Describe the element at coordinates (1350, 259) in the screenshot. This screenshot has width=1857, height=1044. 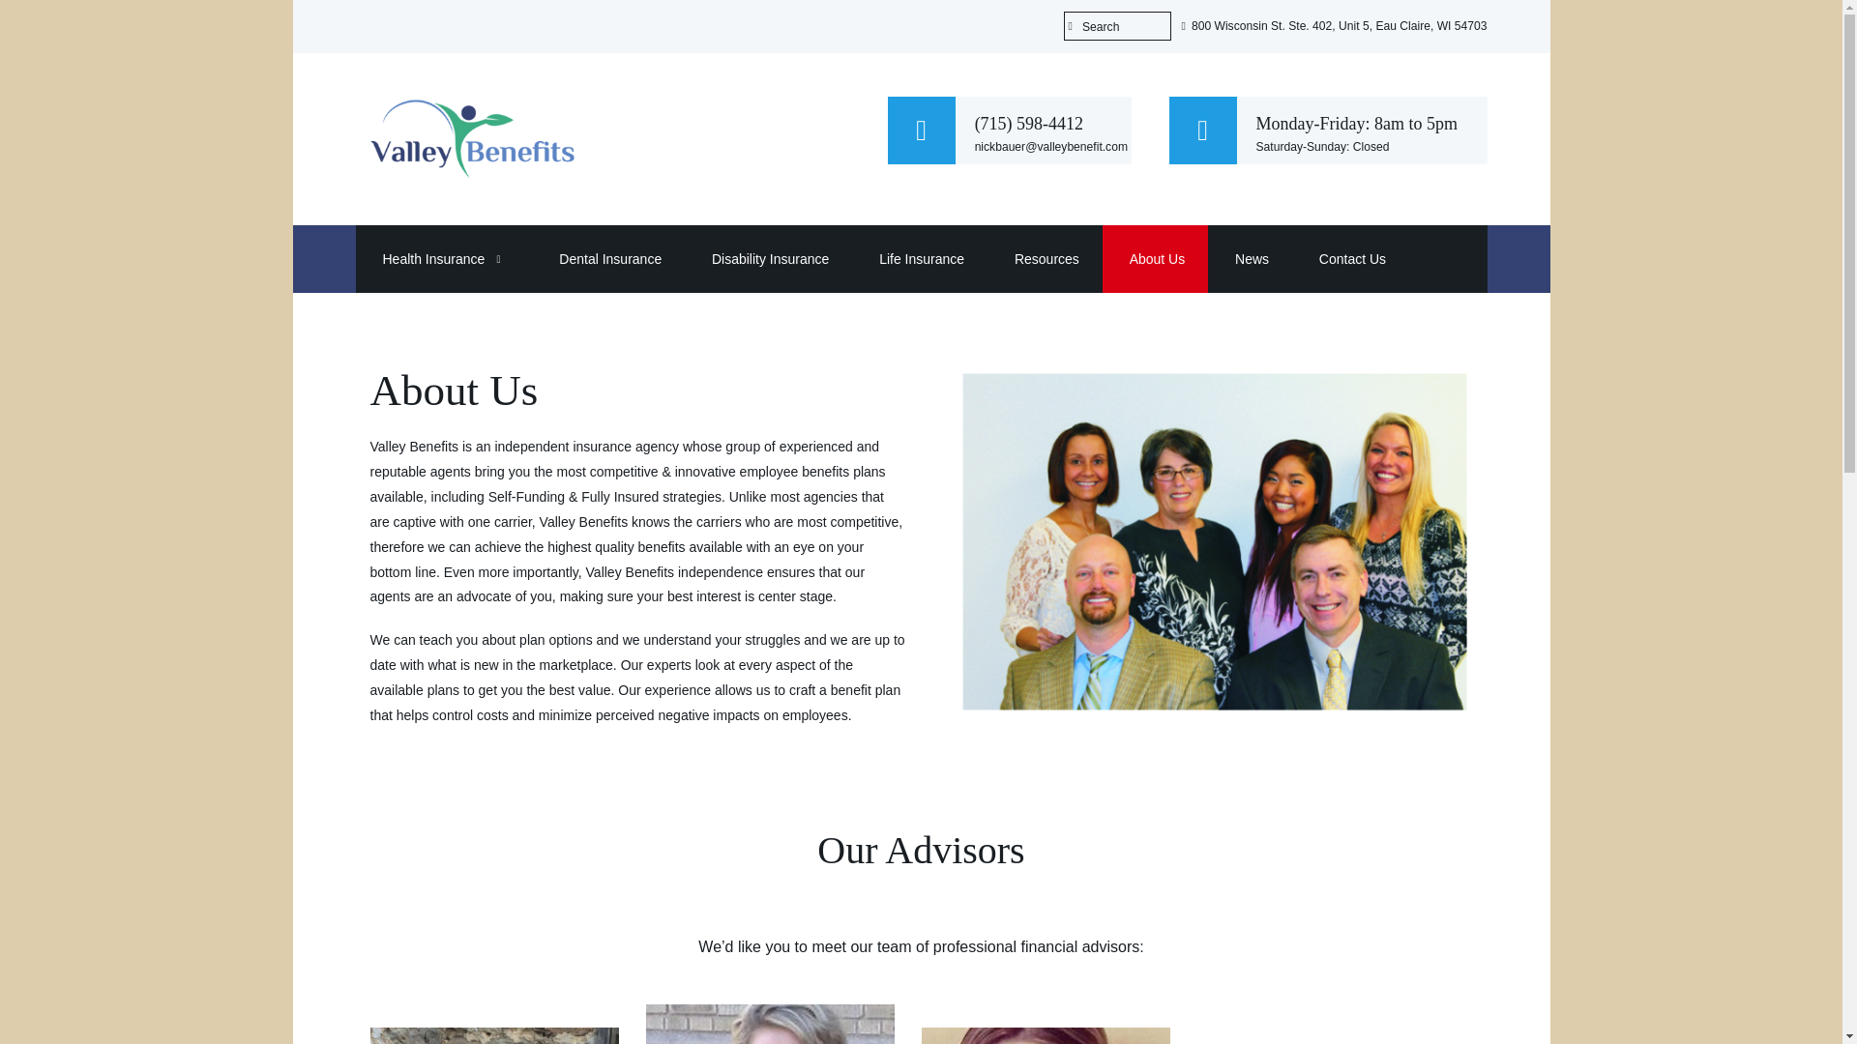
I see `Contact Us` at that location.